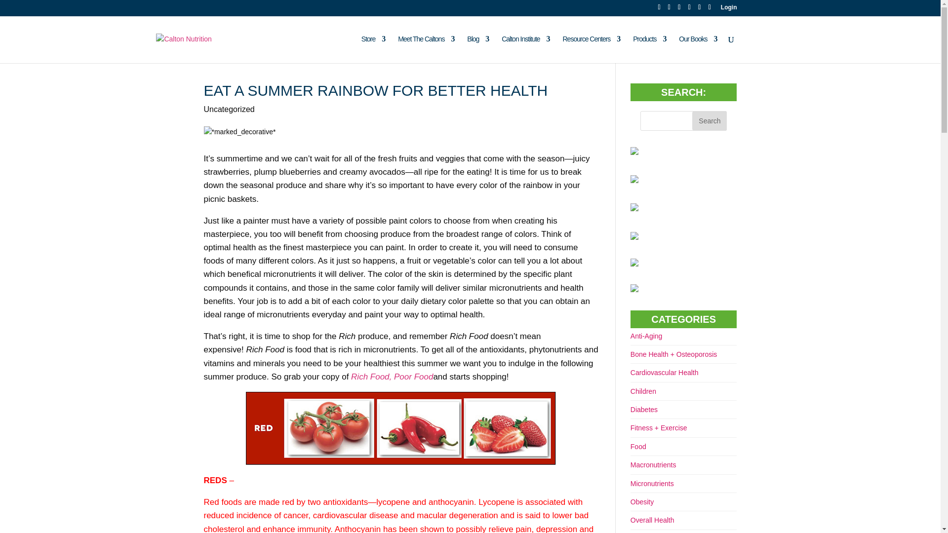 This screenshot has width=948, height=533. Describe the element at coordinates (650, 49) in the screenshot. I see `Products` at that location.